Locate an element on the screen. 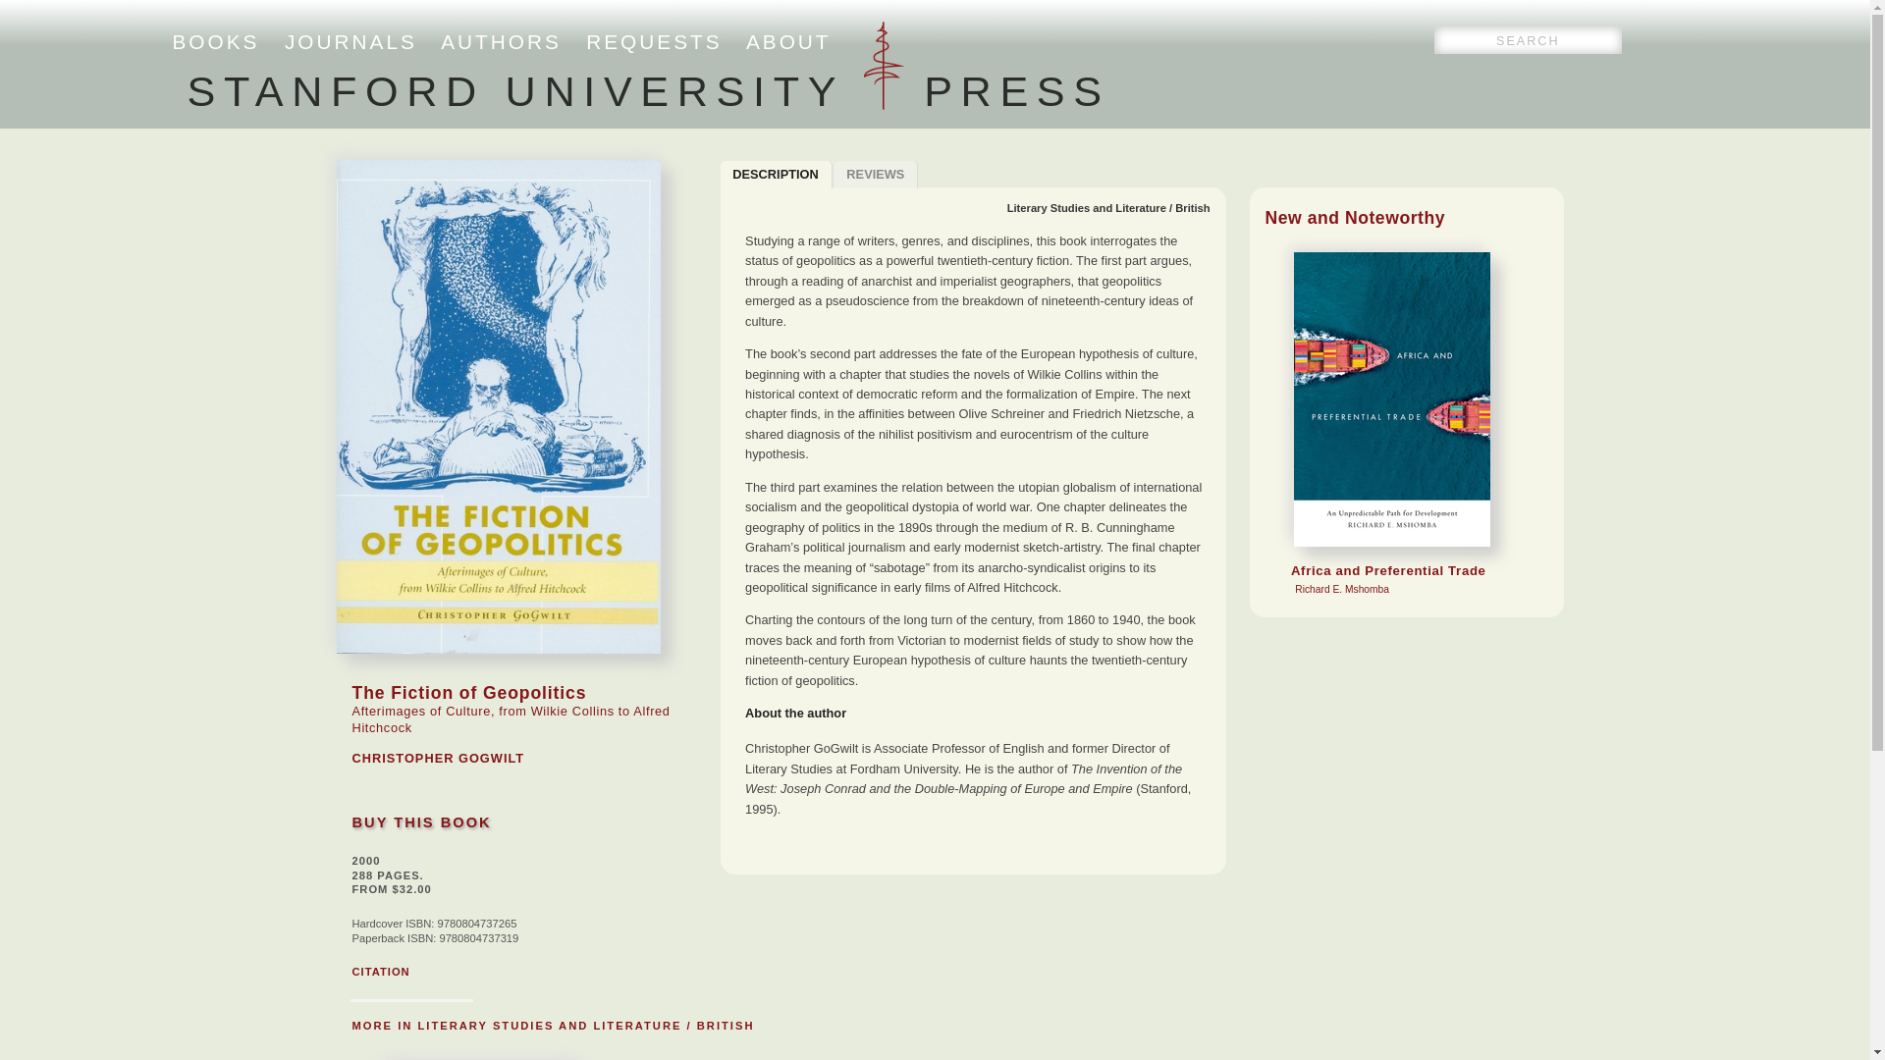  AUTHORS is located at coordinates (501, 41).